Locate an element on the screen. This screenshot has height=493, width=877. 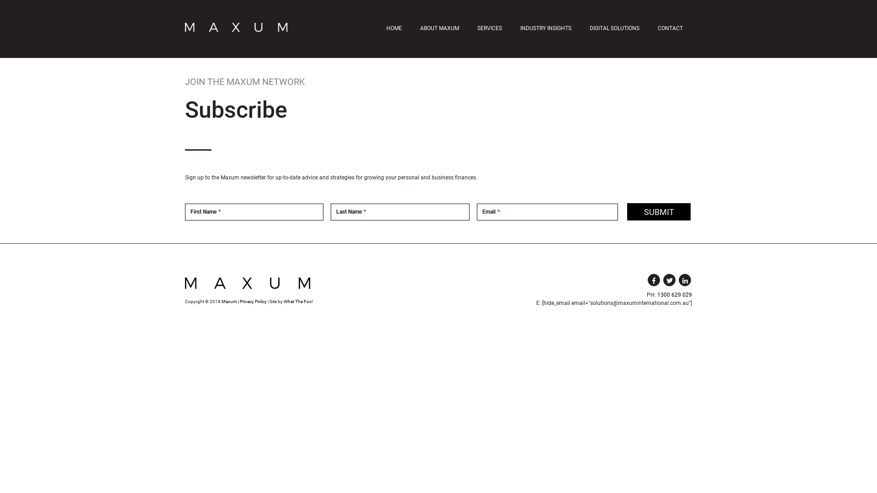
Maxum is located at coordinates (229, 301).